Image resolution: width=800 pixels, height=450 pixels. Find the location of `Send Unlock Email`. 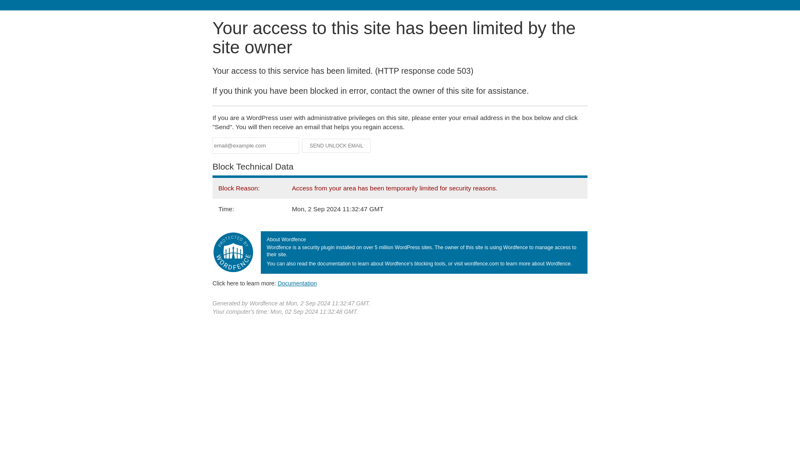

Send Unlock Email is located at coordinates (337, 146).